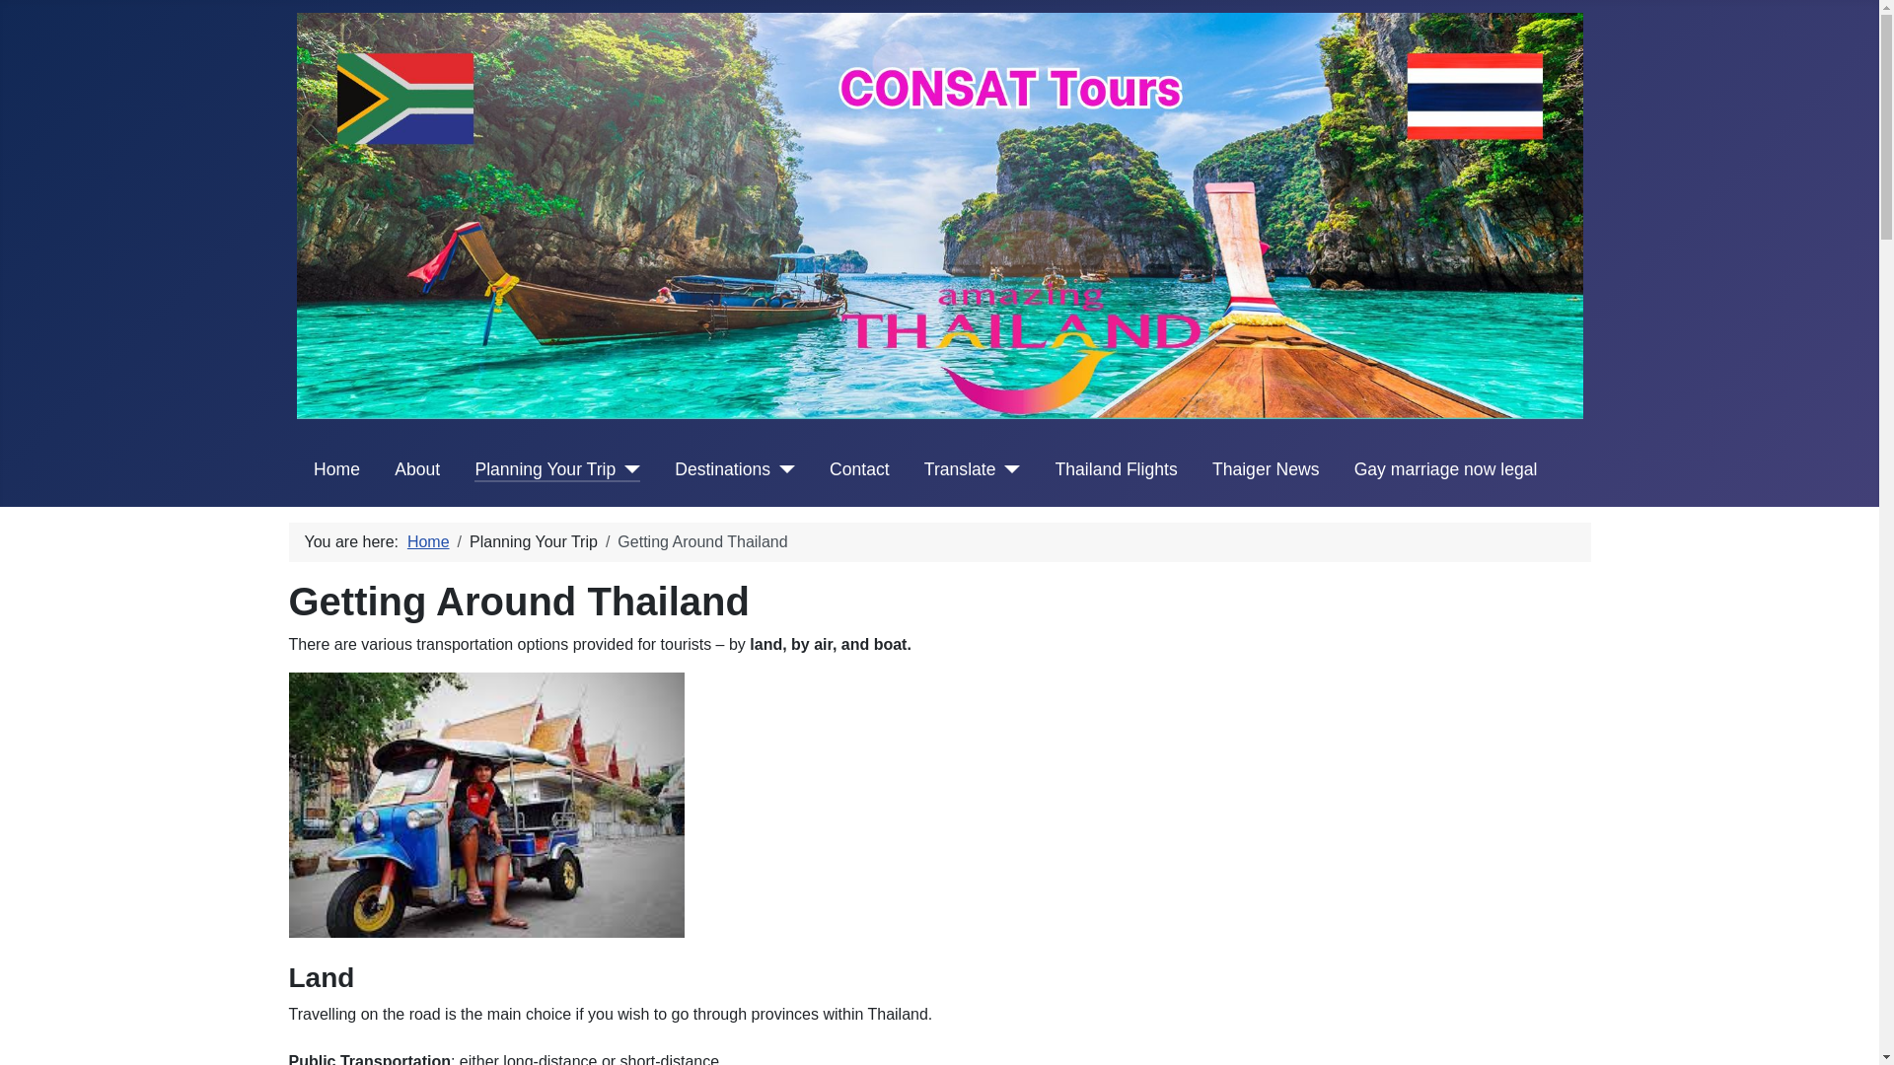 This screenshot has width=1894, height=1065. What do you see at coordinates (336, 469) in the screenshot?
I see `Home` at bounding box center [336, 469].